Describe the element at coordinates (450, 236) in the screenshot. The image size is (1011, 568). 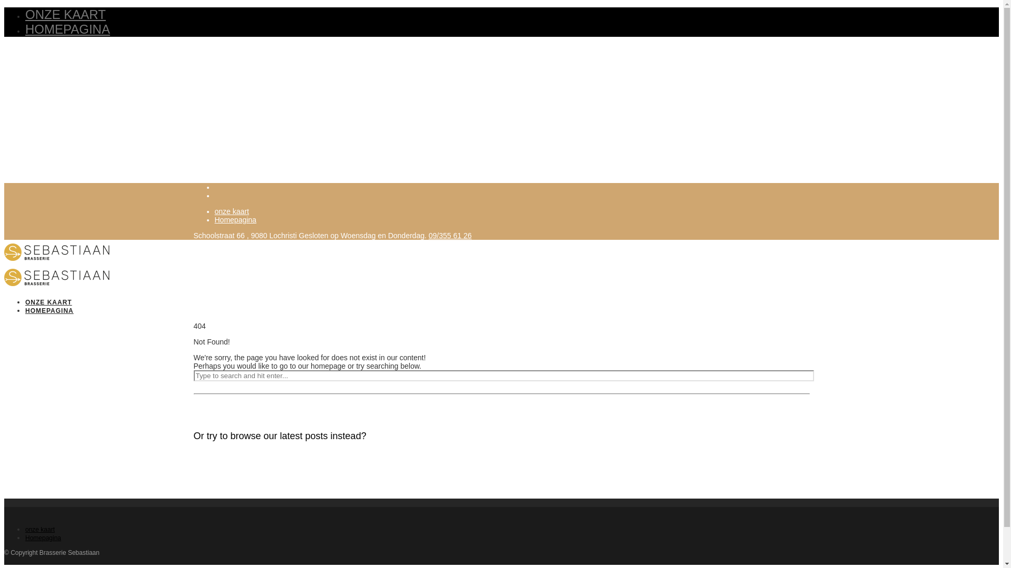
I see `09/355 61 26` at that location.